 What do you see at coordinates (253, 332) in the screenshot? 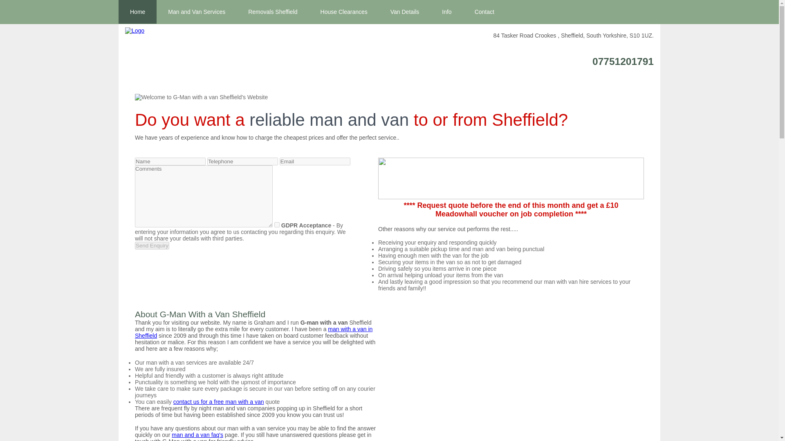
I see `man with a van in Sheffield` at bounding box center [253, 332].